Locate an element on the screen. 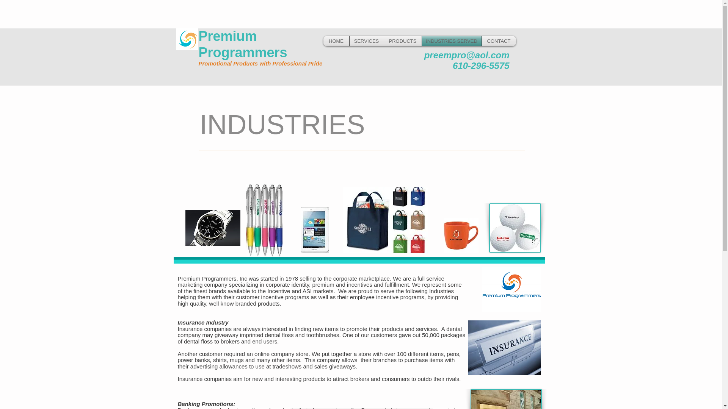 This screenshot has width=728, height=409. mug.jpg is located at coordinates (461, 236).